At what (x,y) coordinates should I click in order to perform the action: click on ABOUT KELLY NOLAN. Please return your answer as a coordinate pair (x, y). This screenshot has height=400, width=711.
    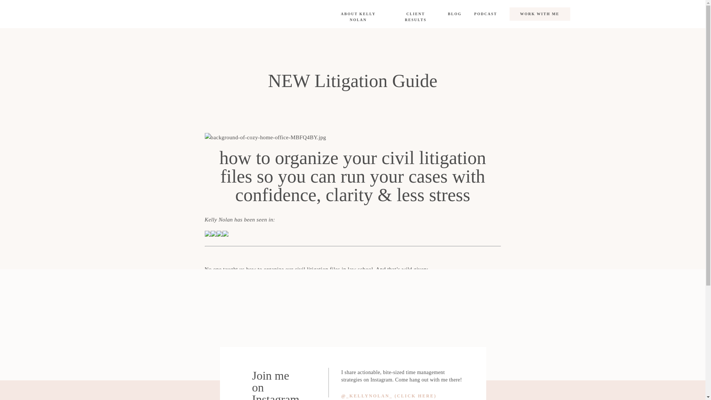
    Looking at the image, I should click on (358, 14).